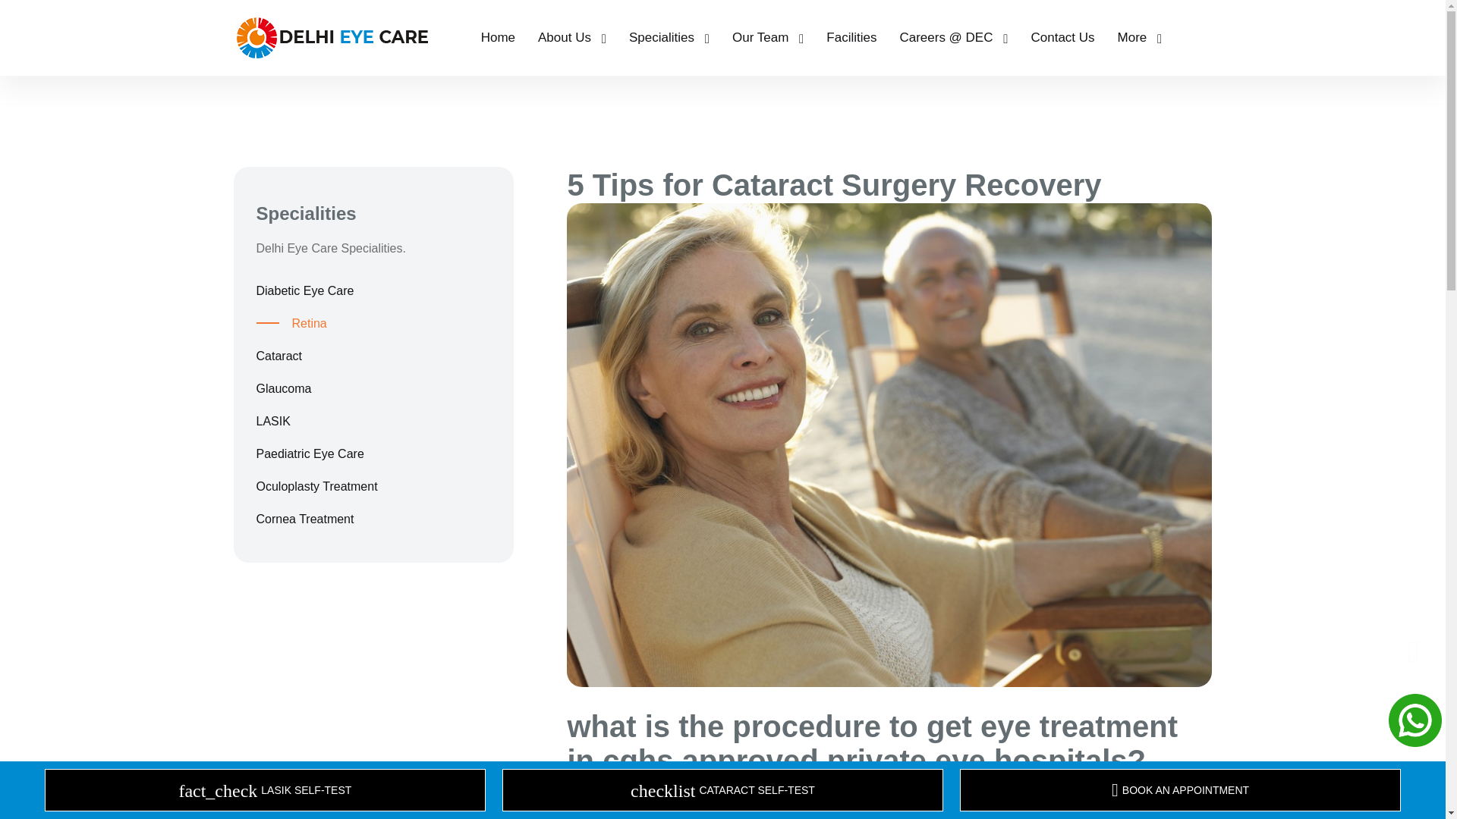 This screenshot has height=819, width=1457. Describe the element at coordinates (1413, 664) in the screenshot. I see `New Update` at that location.